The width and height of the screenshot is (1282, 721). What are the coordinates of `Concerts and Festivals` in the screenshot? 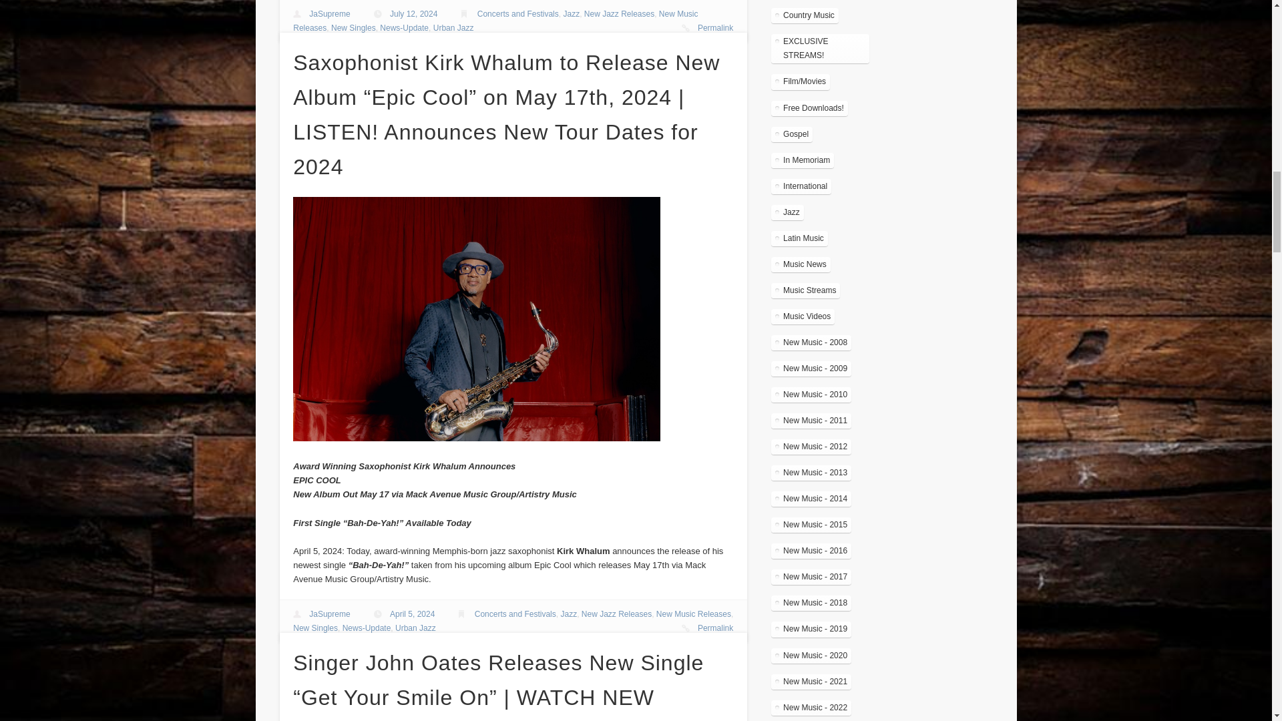 It's located at (518, 14).